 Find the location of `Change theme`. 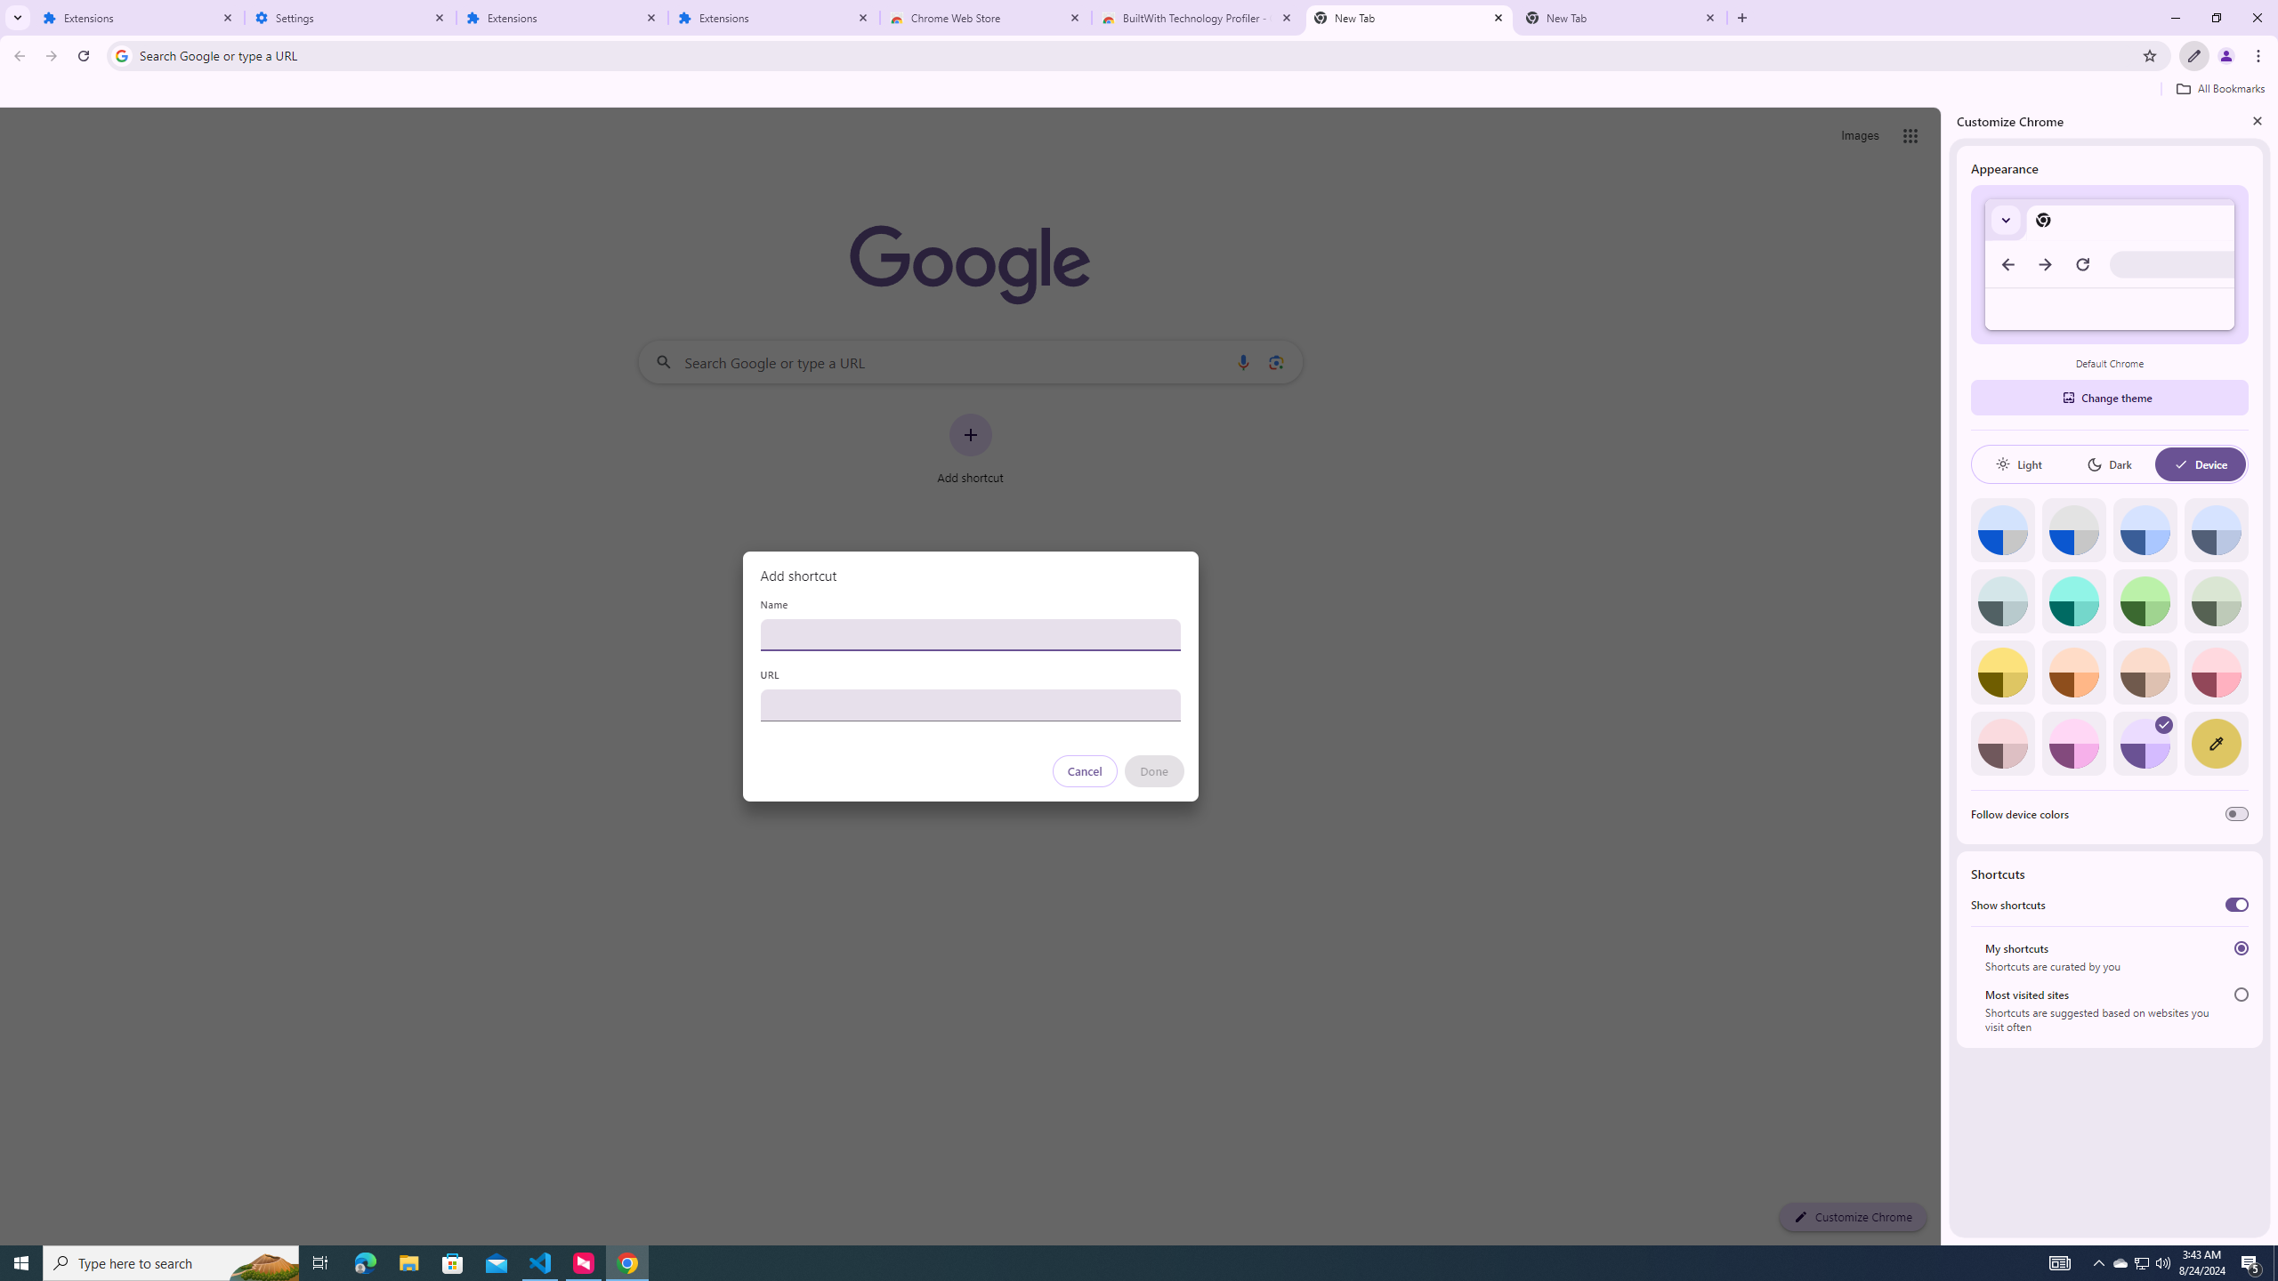

Change theme is located at coordinates (2109, 397).